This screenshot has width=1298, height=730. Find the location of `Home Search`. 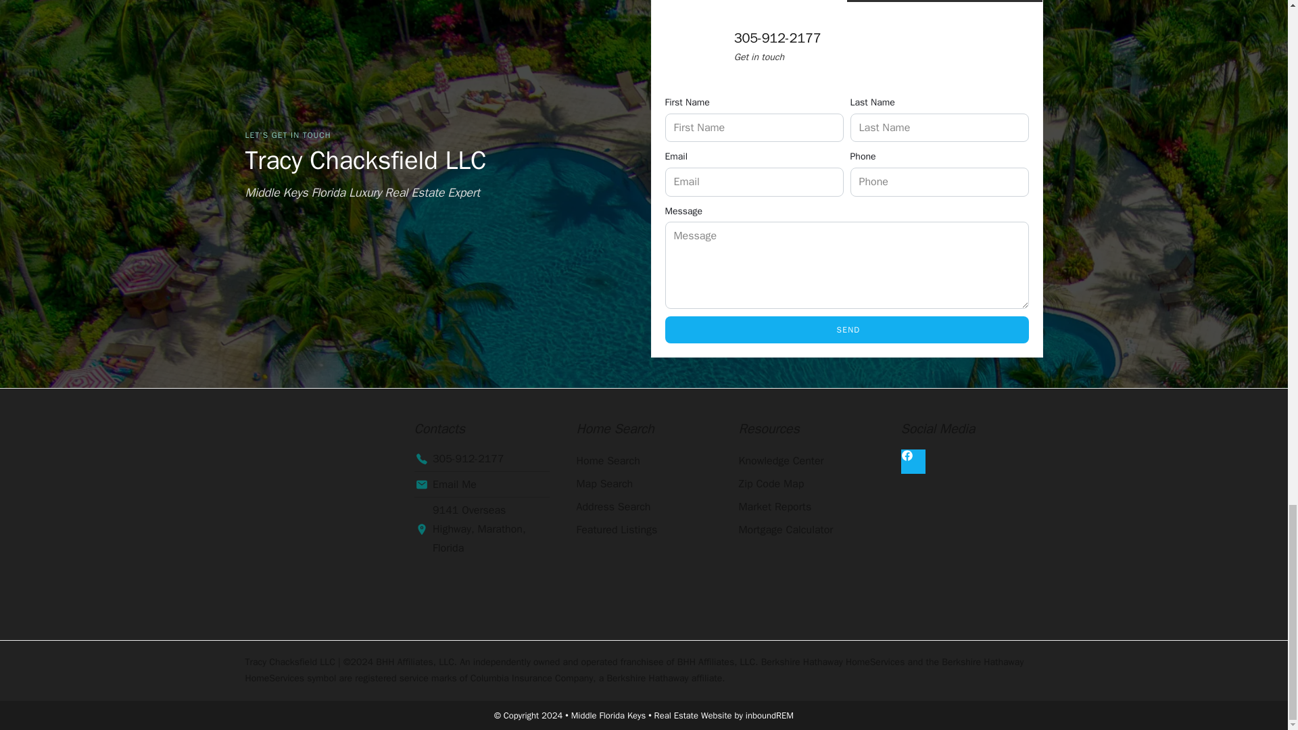

Home Search is located at coordinates (644, 461).